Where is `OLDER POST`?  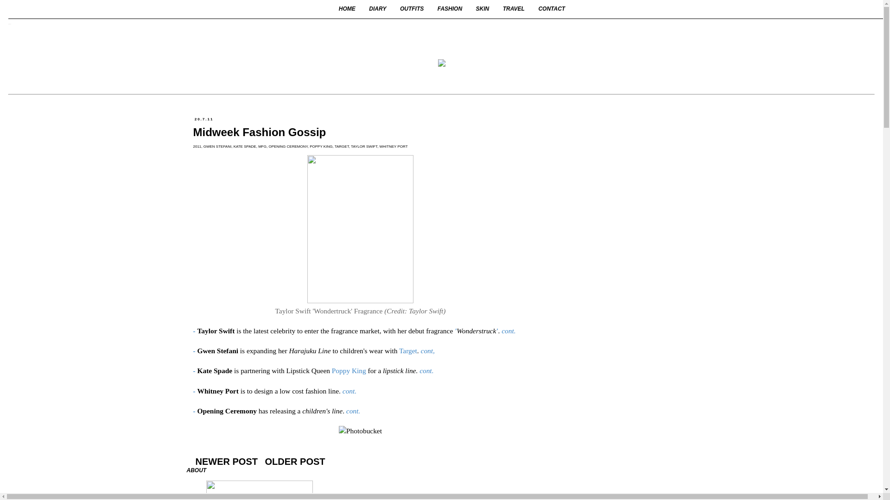 OLDER POST is located at coordinates (295, 462).